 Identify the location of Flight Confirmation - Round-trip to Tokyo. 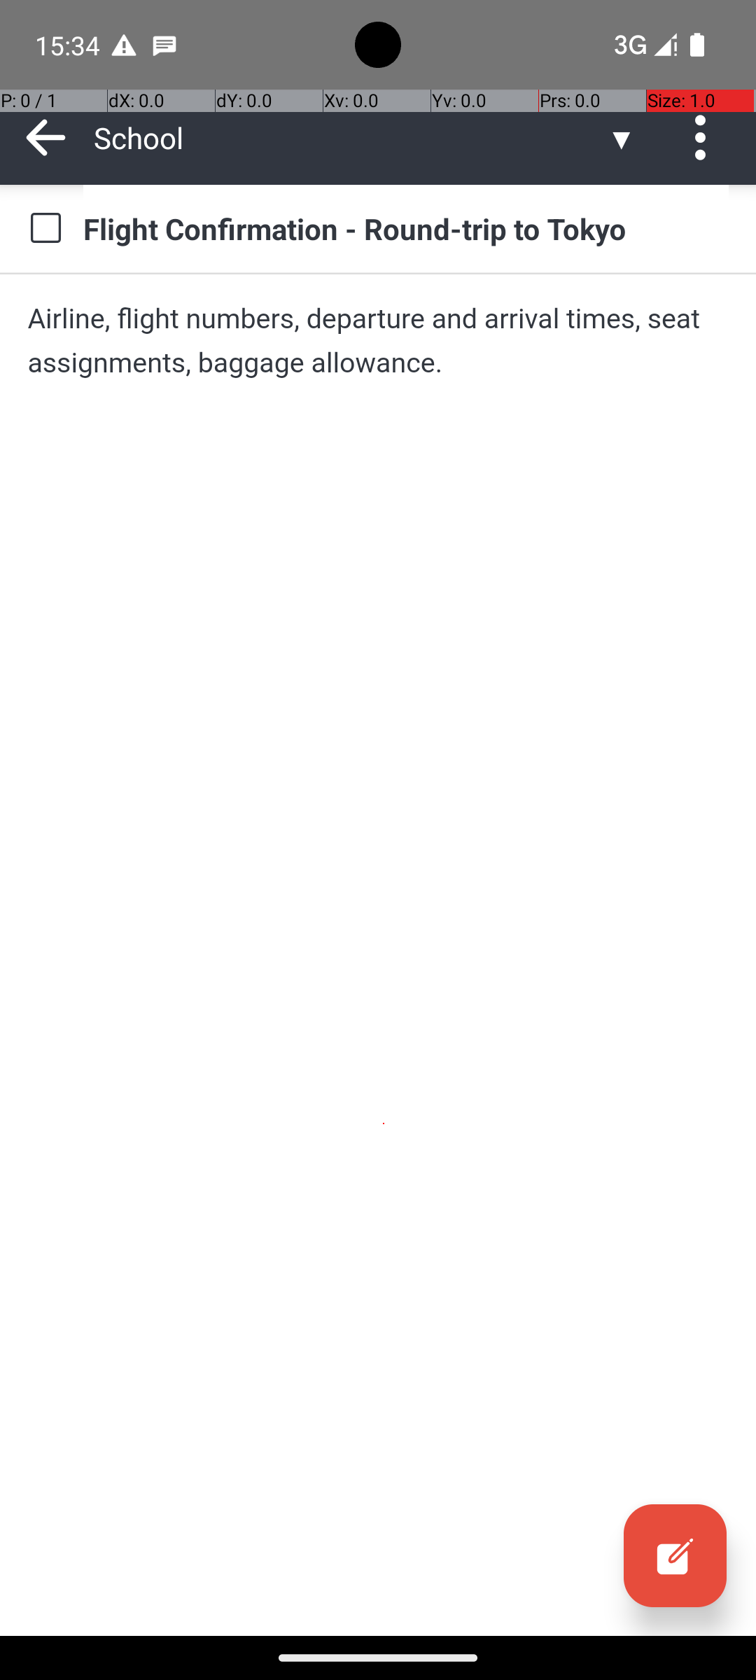
(406, 228).